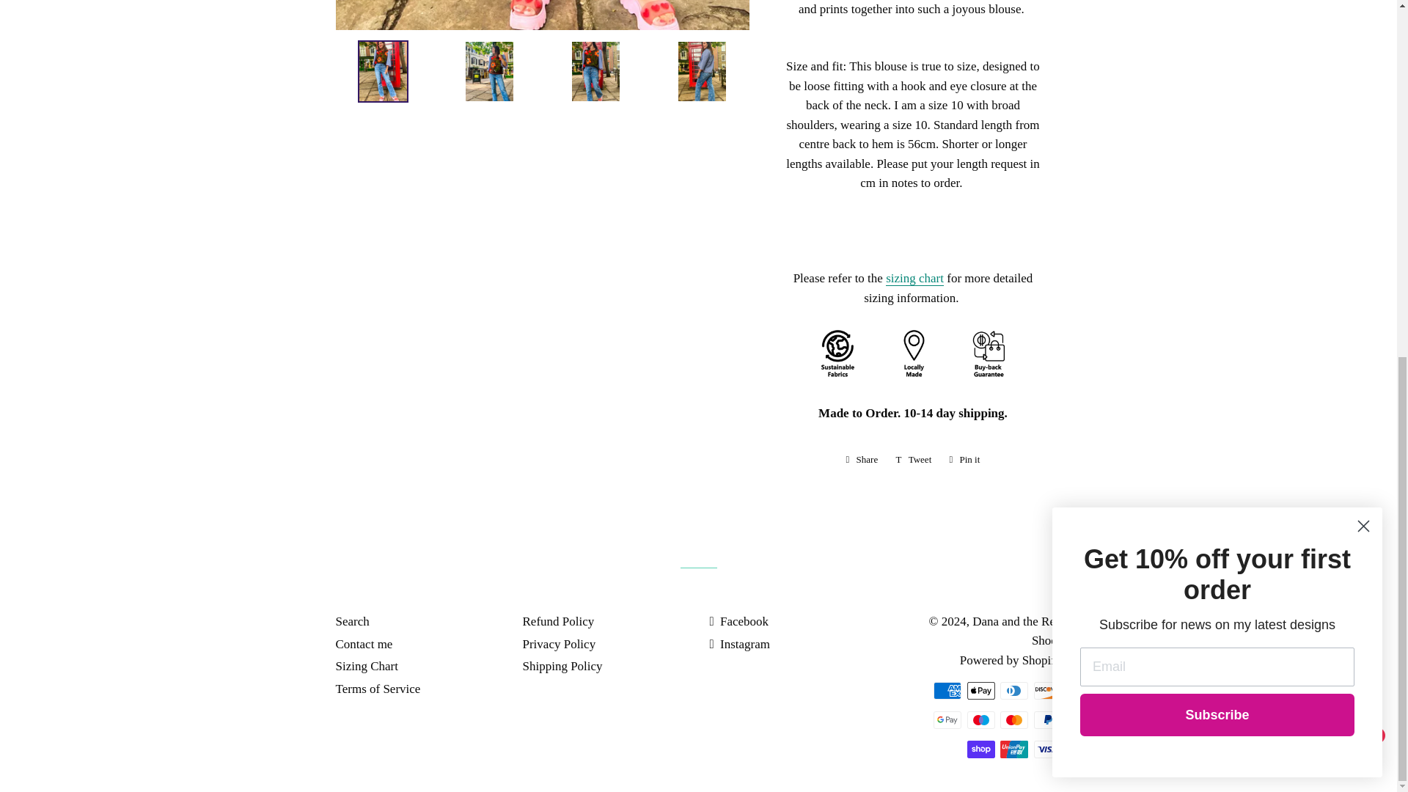 This screenshot has height=792, width=1408. I want to click on Dana and the Red Shoes on Facebook, so click(739, 622).